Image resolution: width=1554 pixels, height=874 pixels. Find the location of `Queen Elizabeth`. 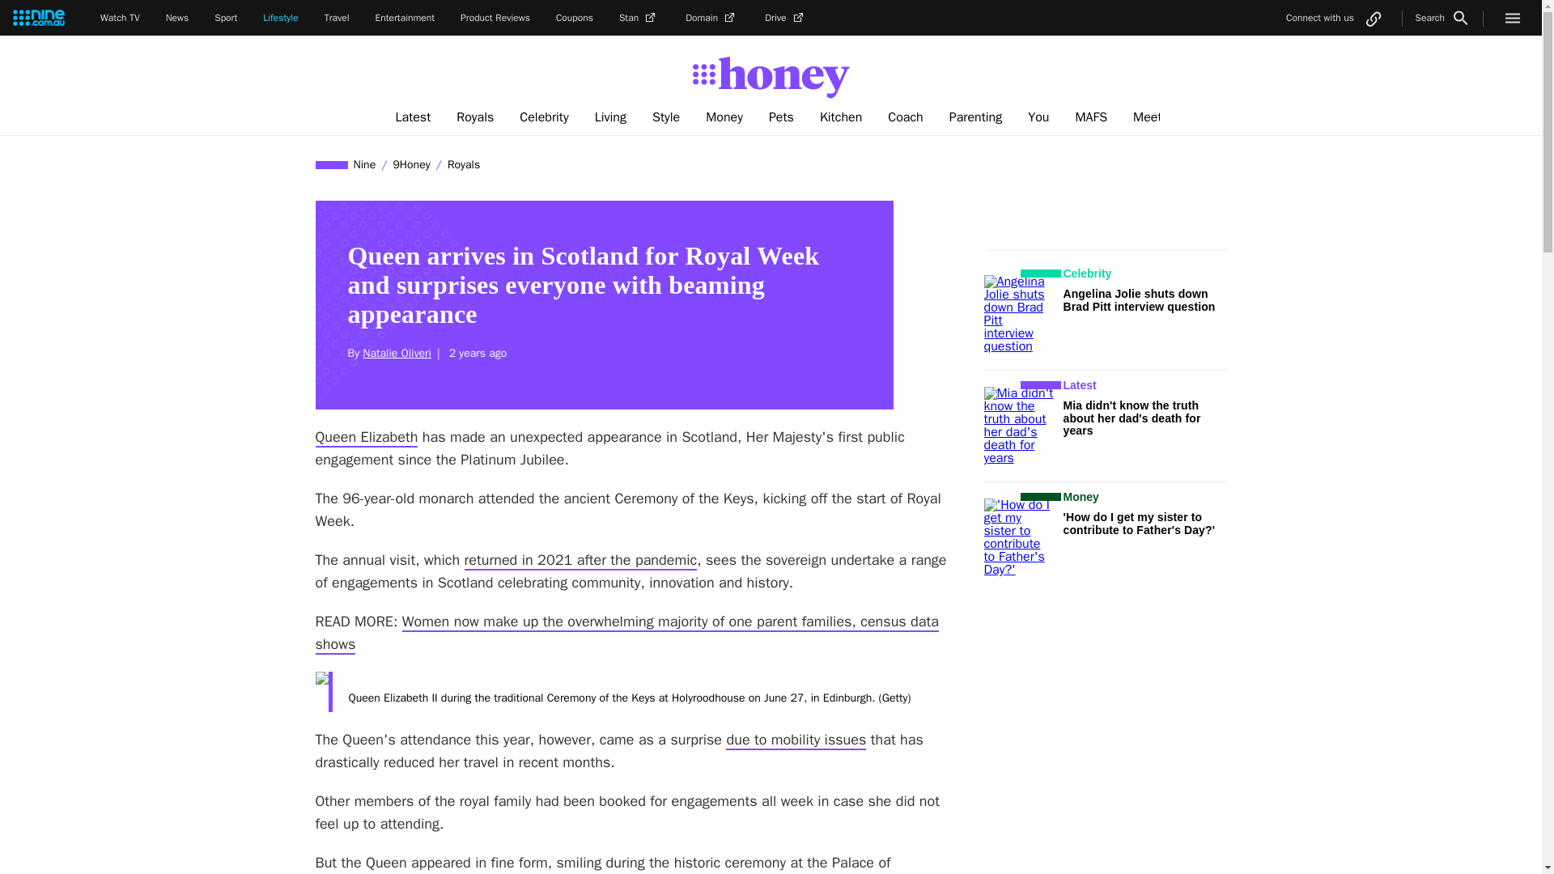

Queen Elizabeth is located at coordinates (366, 437).